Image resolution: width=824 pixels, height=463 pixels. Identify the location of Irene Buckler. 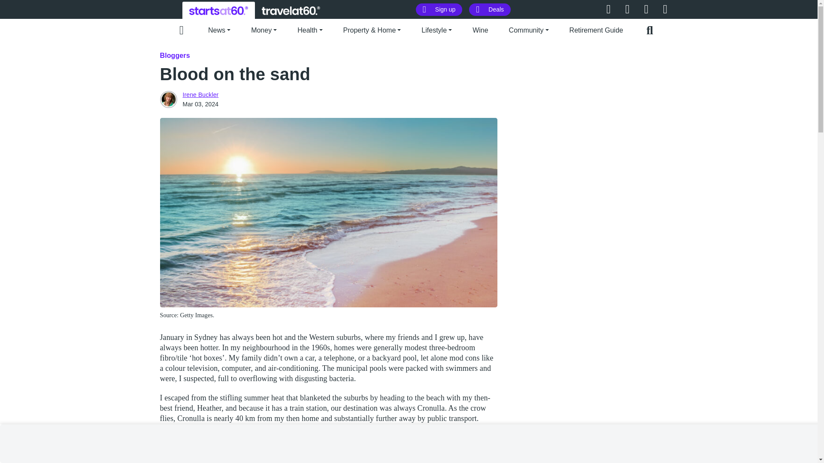
(201, 94).